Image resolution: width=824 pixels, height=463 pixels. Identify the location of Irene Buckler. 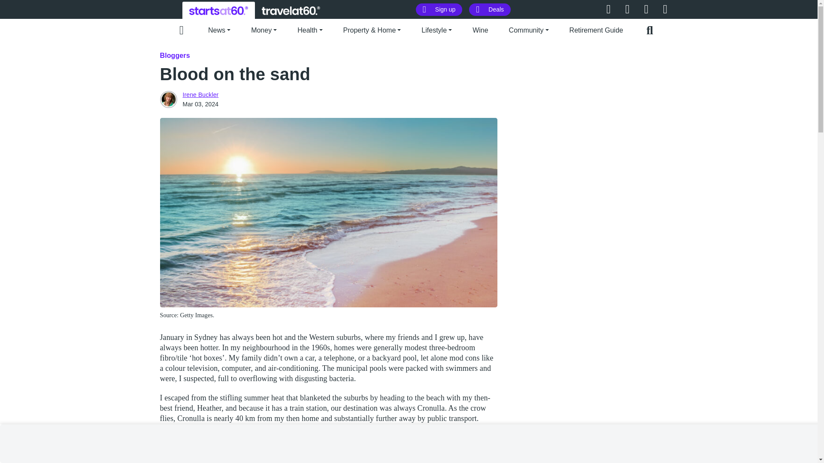
(201, 94).